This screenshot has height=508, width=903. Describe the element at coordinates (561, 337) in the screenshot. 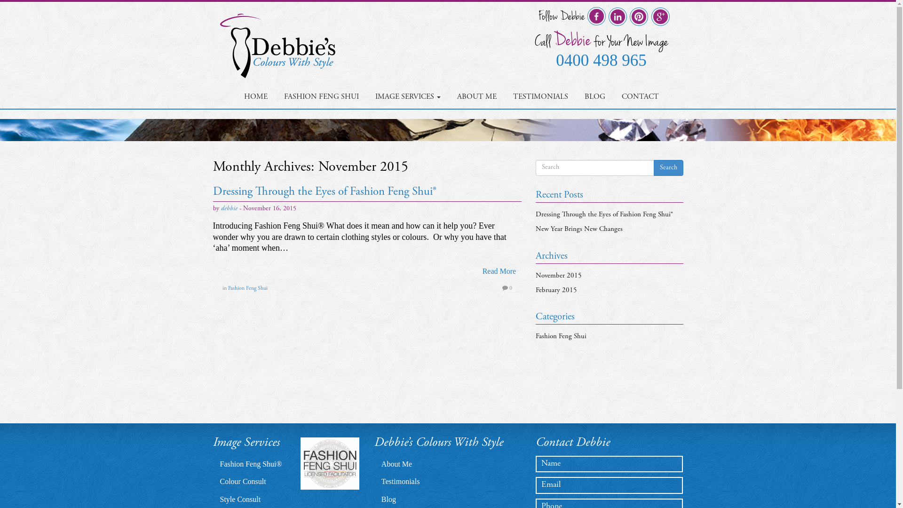

I see `Fashion Feng Shui` at that location.